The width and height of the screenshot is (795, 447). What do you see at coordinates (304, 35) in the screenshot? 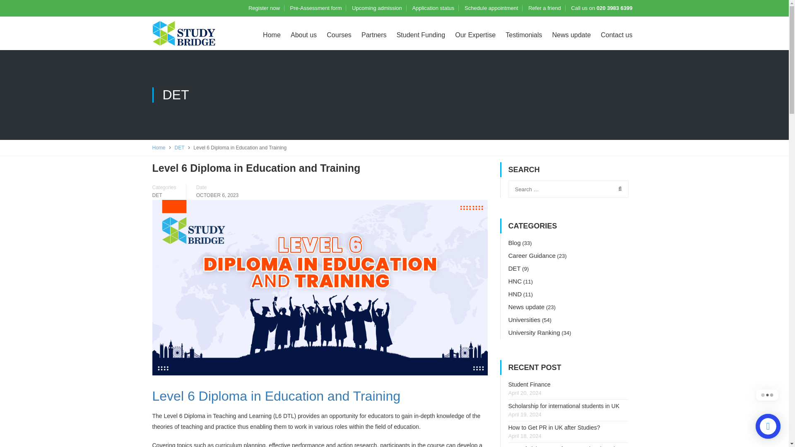
I see `About us` at bounding box center [304, 35].